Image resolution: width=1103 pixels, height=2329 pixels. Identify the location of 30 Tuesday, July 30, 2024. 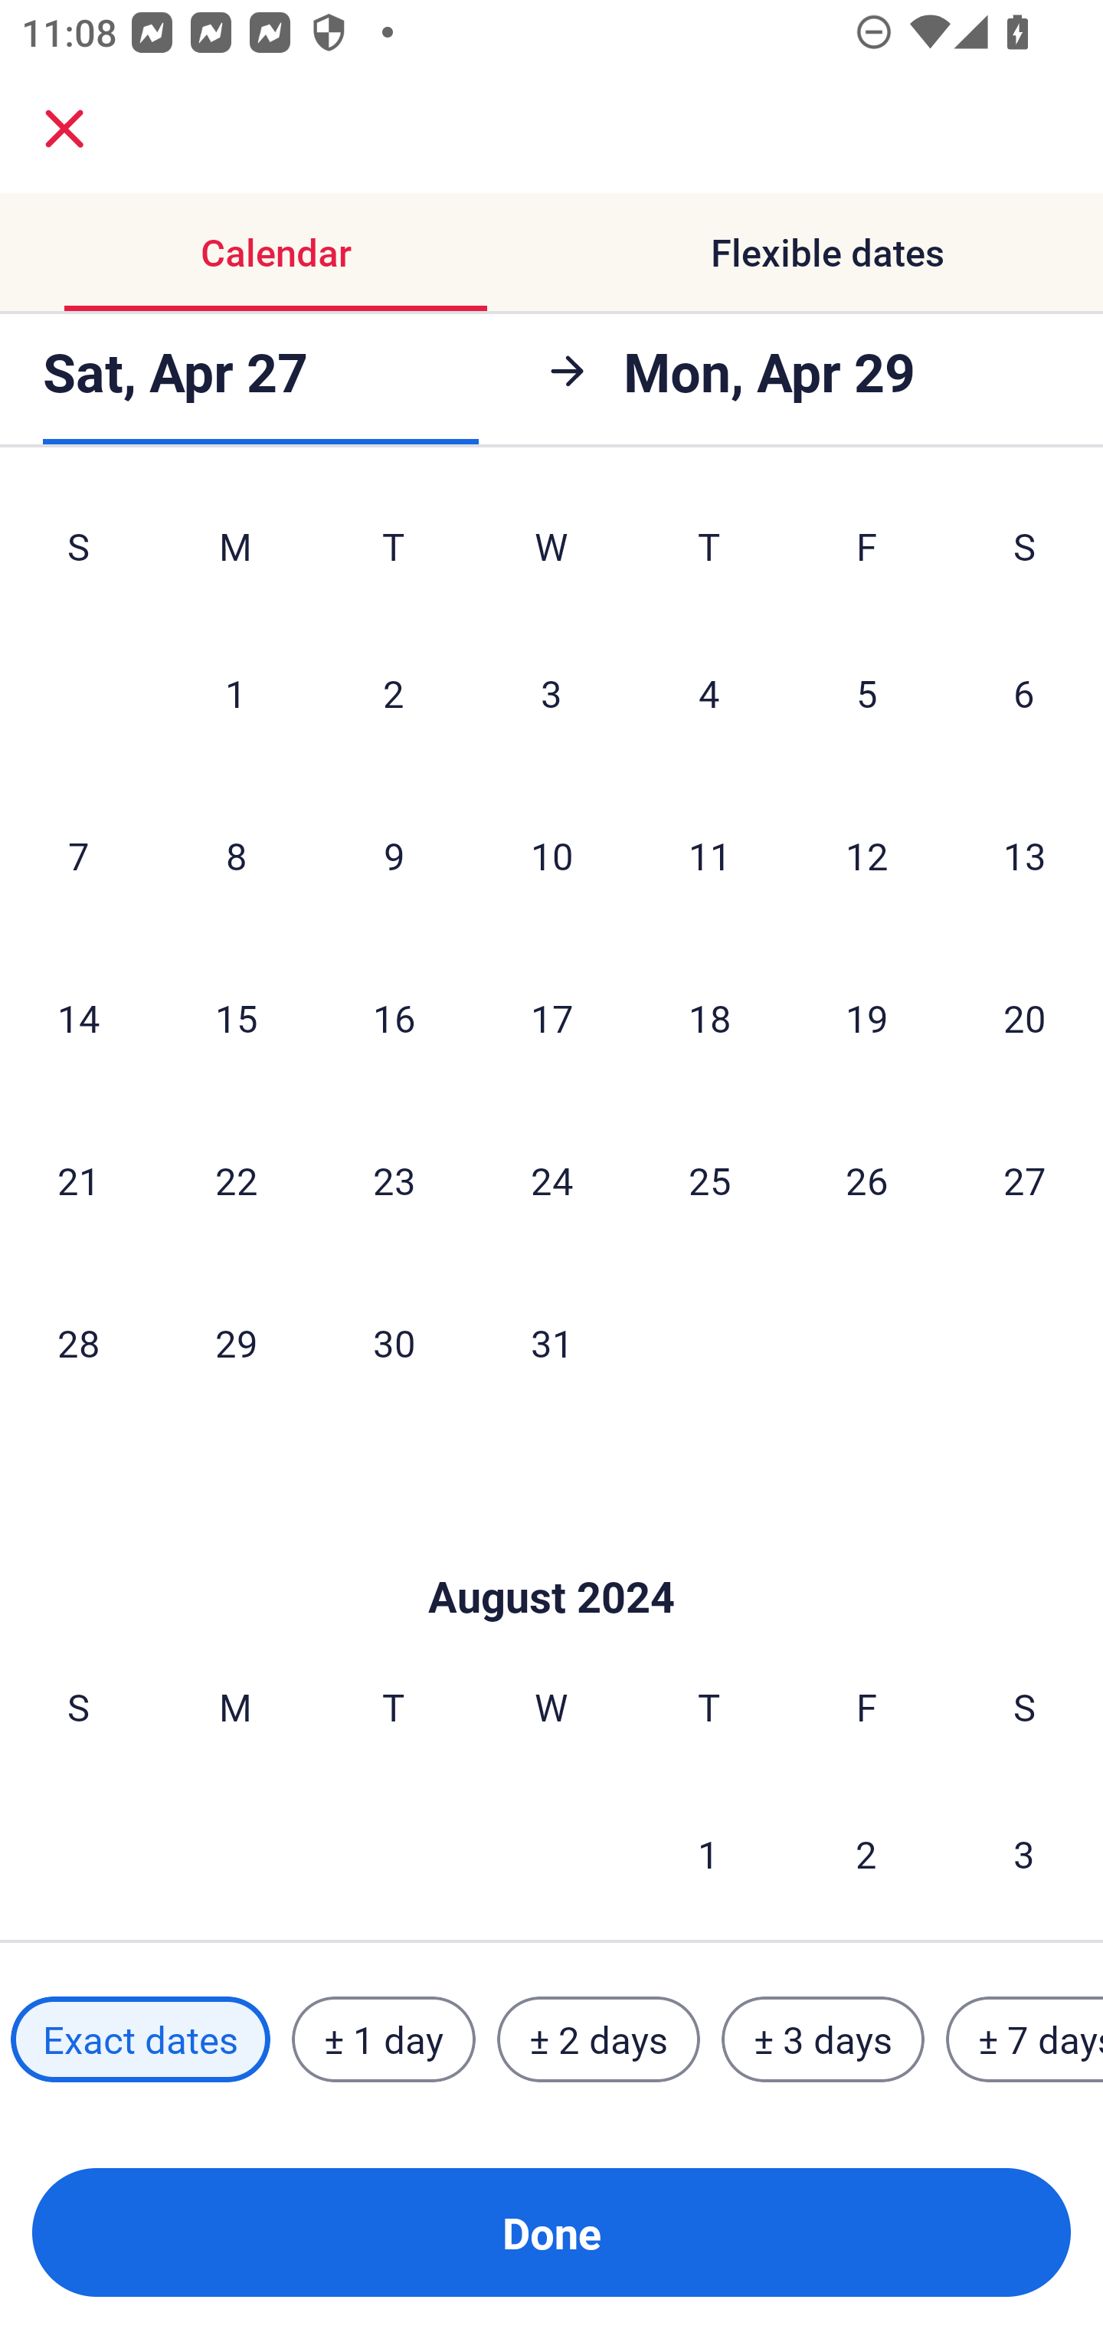
(394, 1342).